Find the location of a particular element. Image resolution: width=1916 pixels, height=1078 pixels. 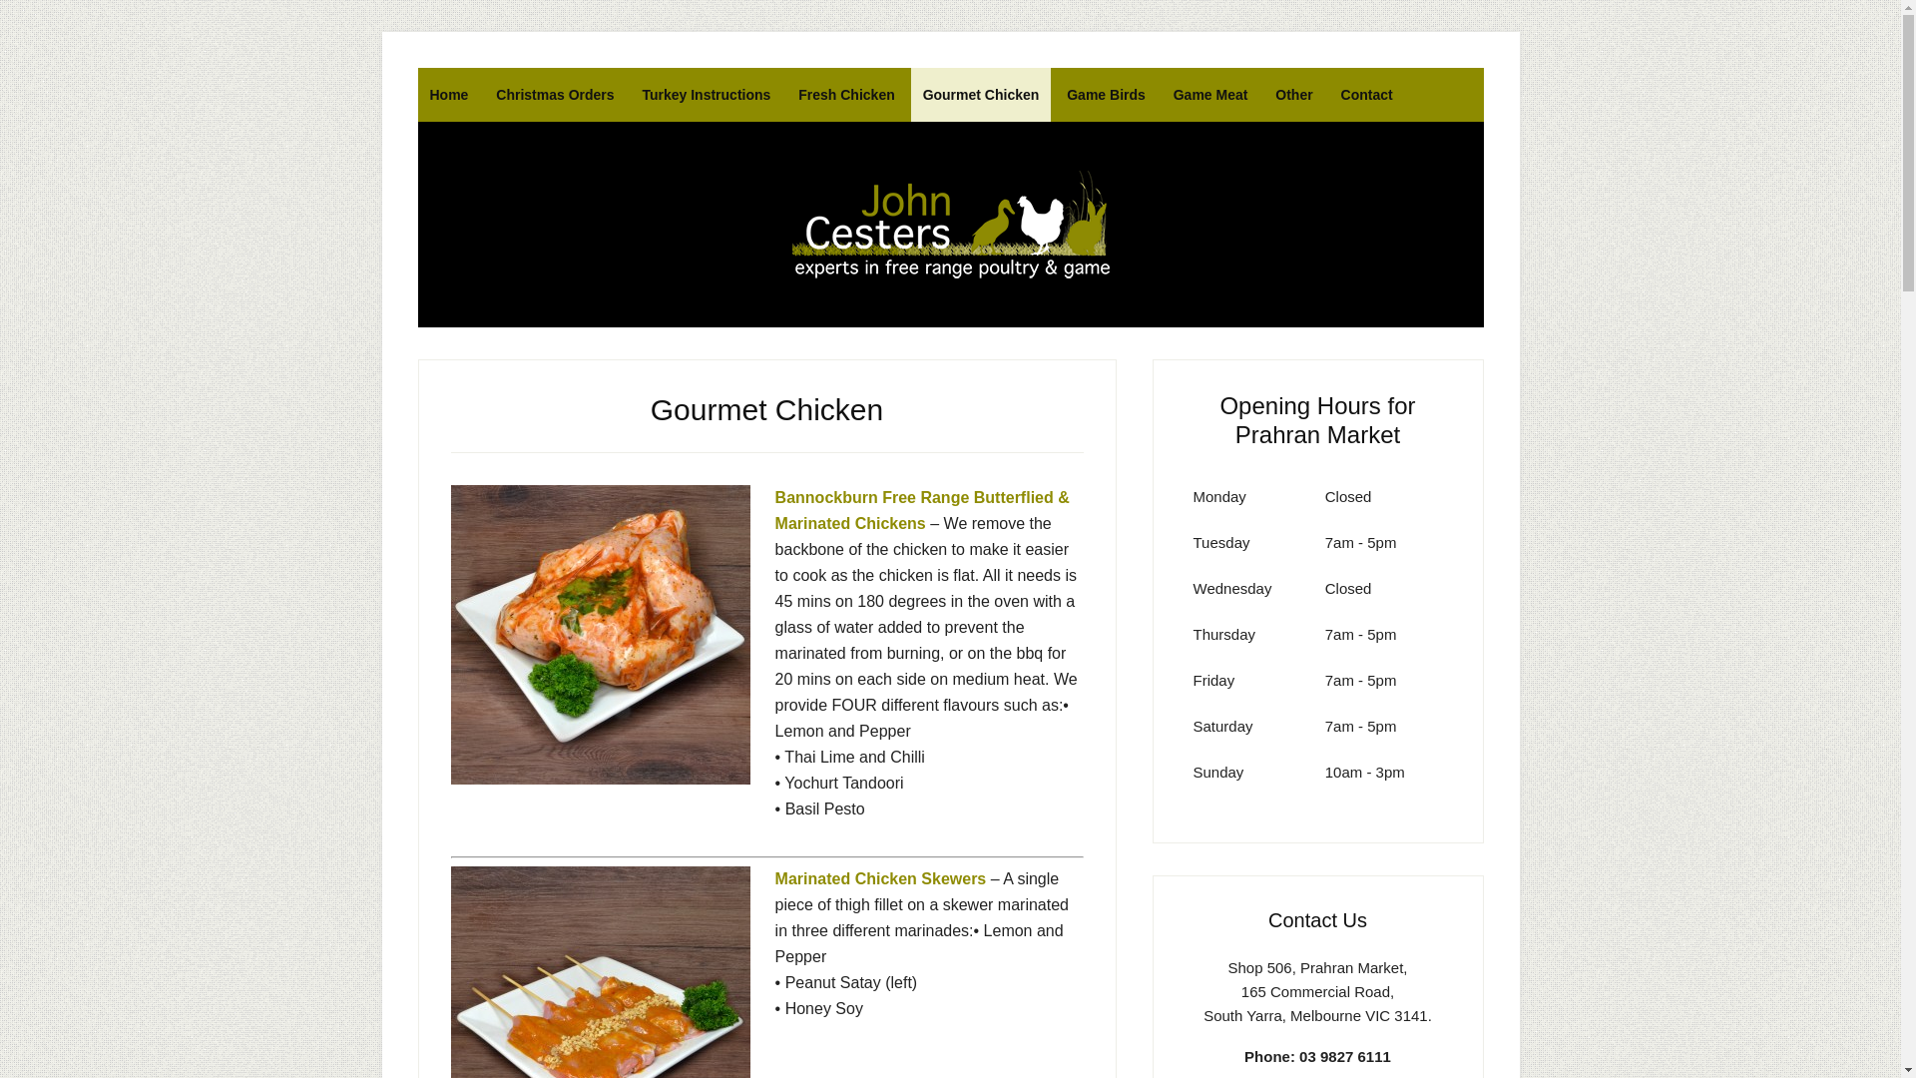

Gourmet Chicken is located at coordinates (982, 95).